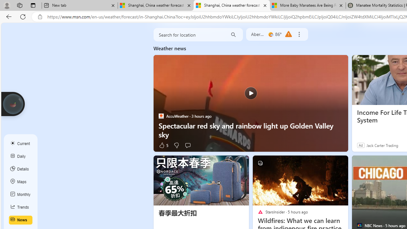 The image size is (407, 229). What do you see at coordinates (21, 143) in the screenshot?
I see `Current` at bounding box center [21, 143].